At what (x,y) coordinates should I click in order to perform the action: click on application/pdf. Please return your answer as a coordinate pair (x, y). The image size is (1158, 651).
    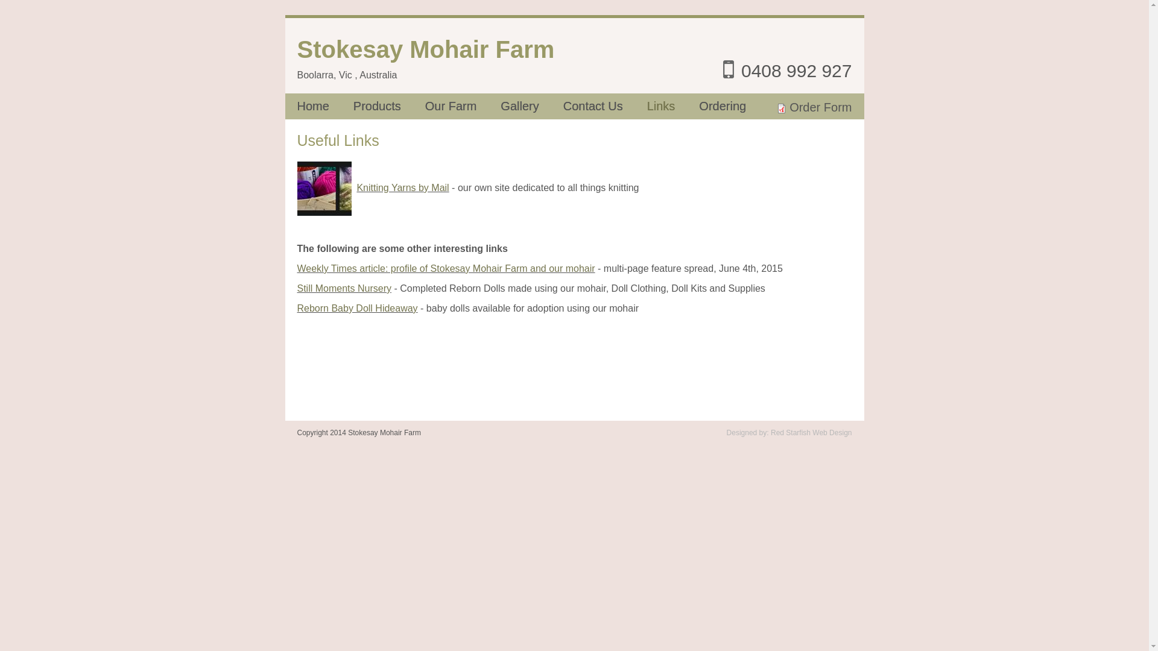
    Looking at the image, I should click on (782, 108).